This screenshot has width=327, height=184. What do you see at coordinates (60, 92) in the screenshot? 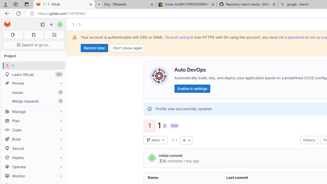
I see `Unpin Issues` at bounding box center [60, 92].